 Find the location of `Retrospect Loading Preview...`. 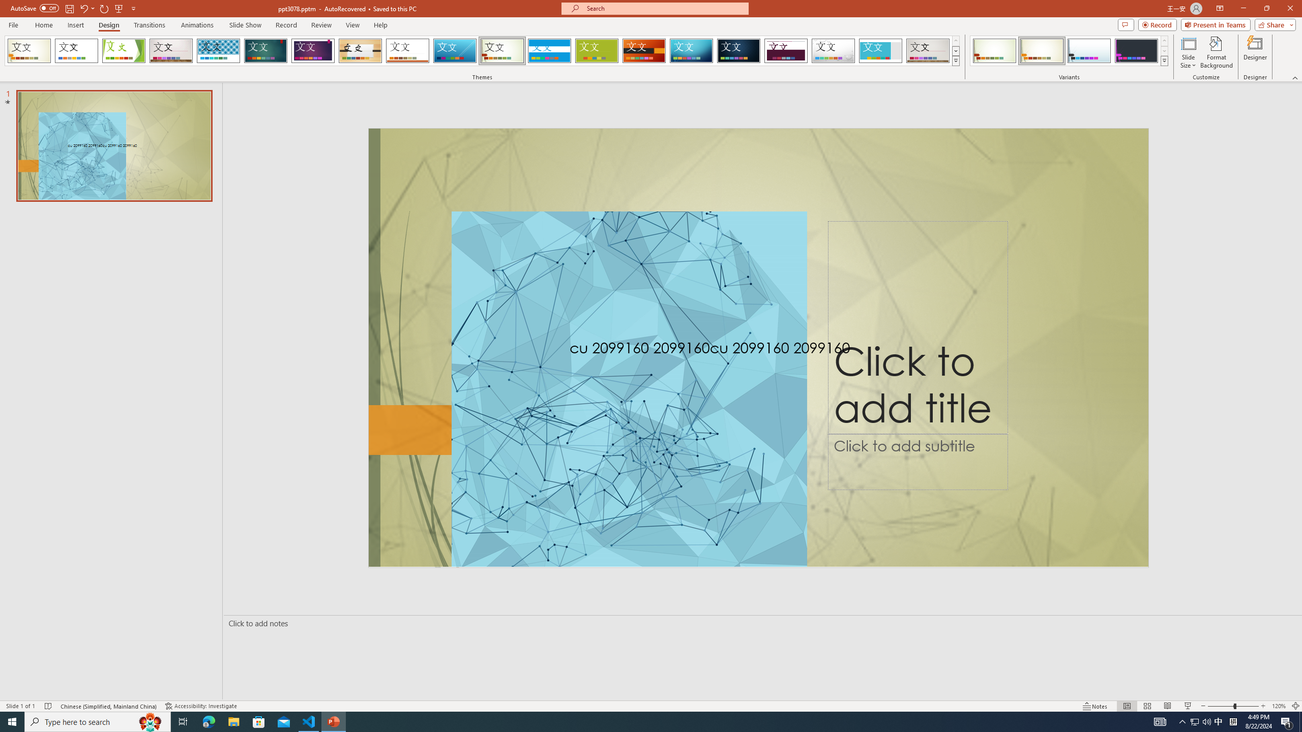

Retrospect Loading Preview... is located at coordinates (407, 51).